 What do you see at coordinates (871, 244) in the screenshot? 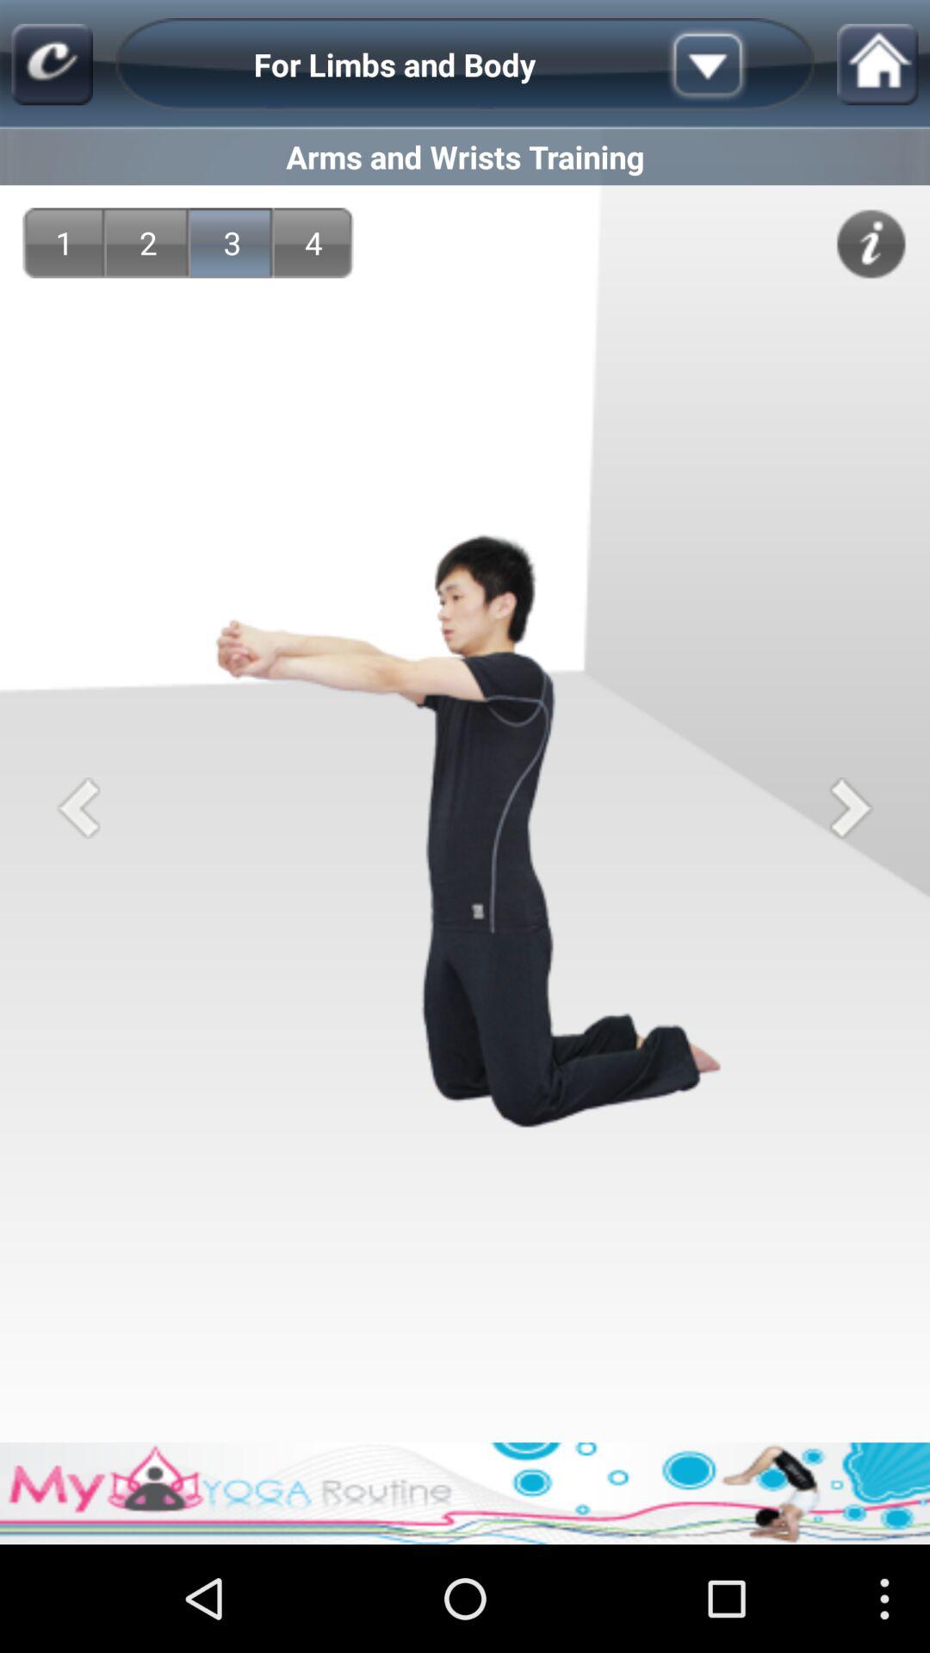
I see `toggle information button` at bounding box center [871, 244].